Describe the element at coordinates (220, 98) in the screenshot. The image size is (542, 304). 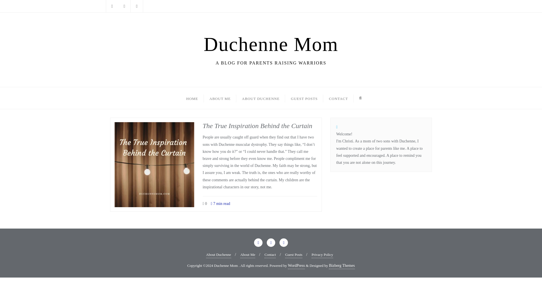
I see `About Me` at that location.